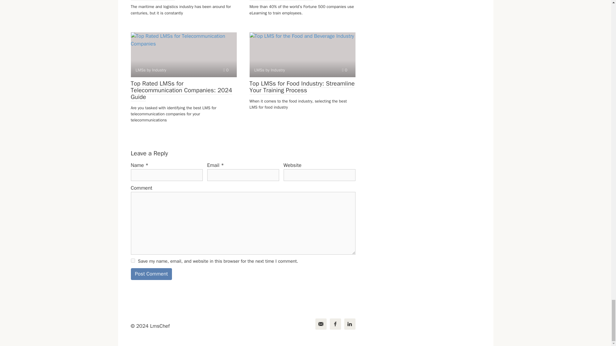  I want to click on Comments, so click(226, 70).